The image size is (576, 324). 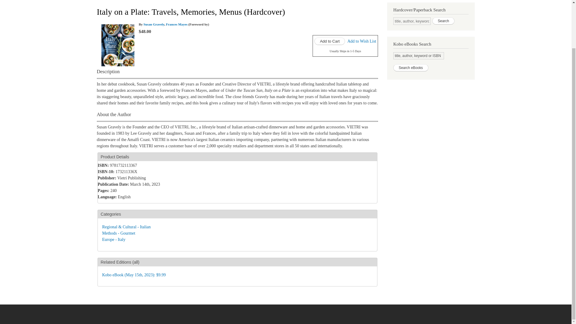 I want to click on Add to Wish List, so click(x=361, y=41).